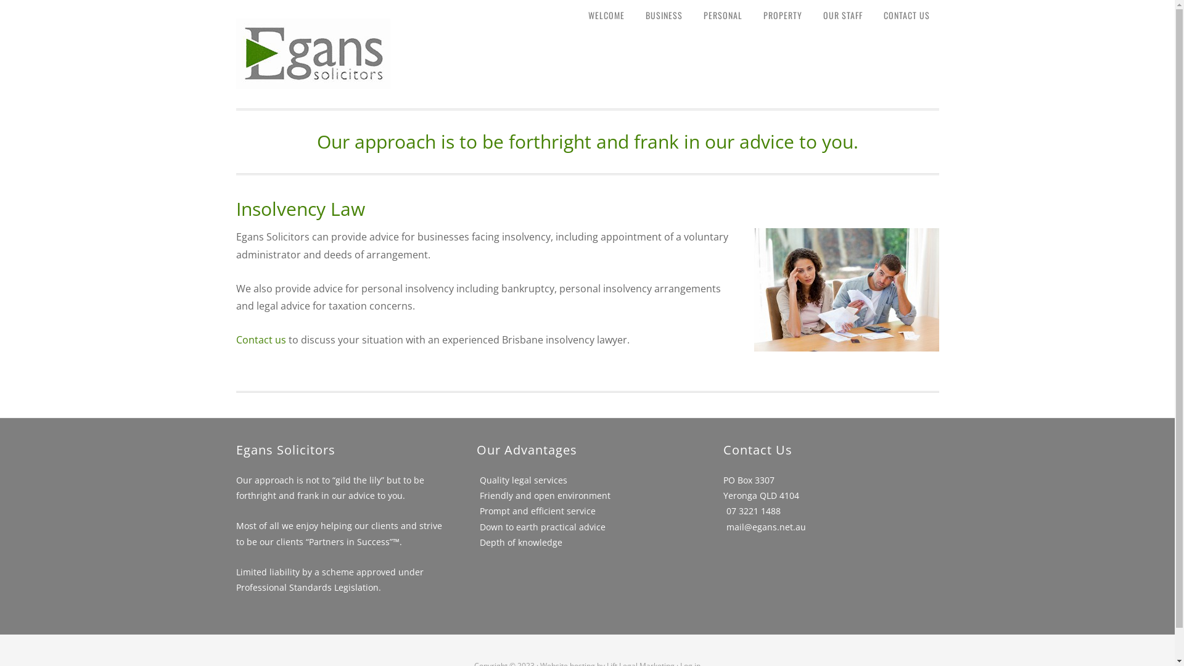 This screenshot has height=666, width=1184. Describe the element at coordinates (313, 82) in the screenshot. I see `Egans Solicitors` at that location.